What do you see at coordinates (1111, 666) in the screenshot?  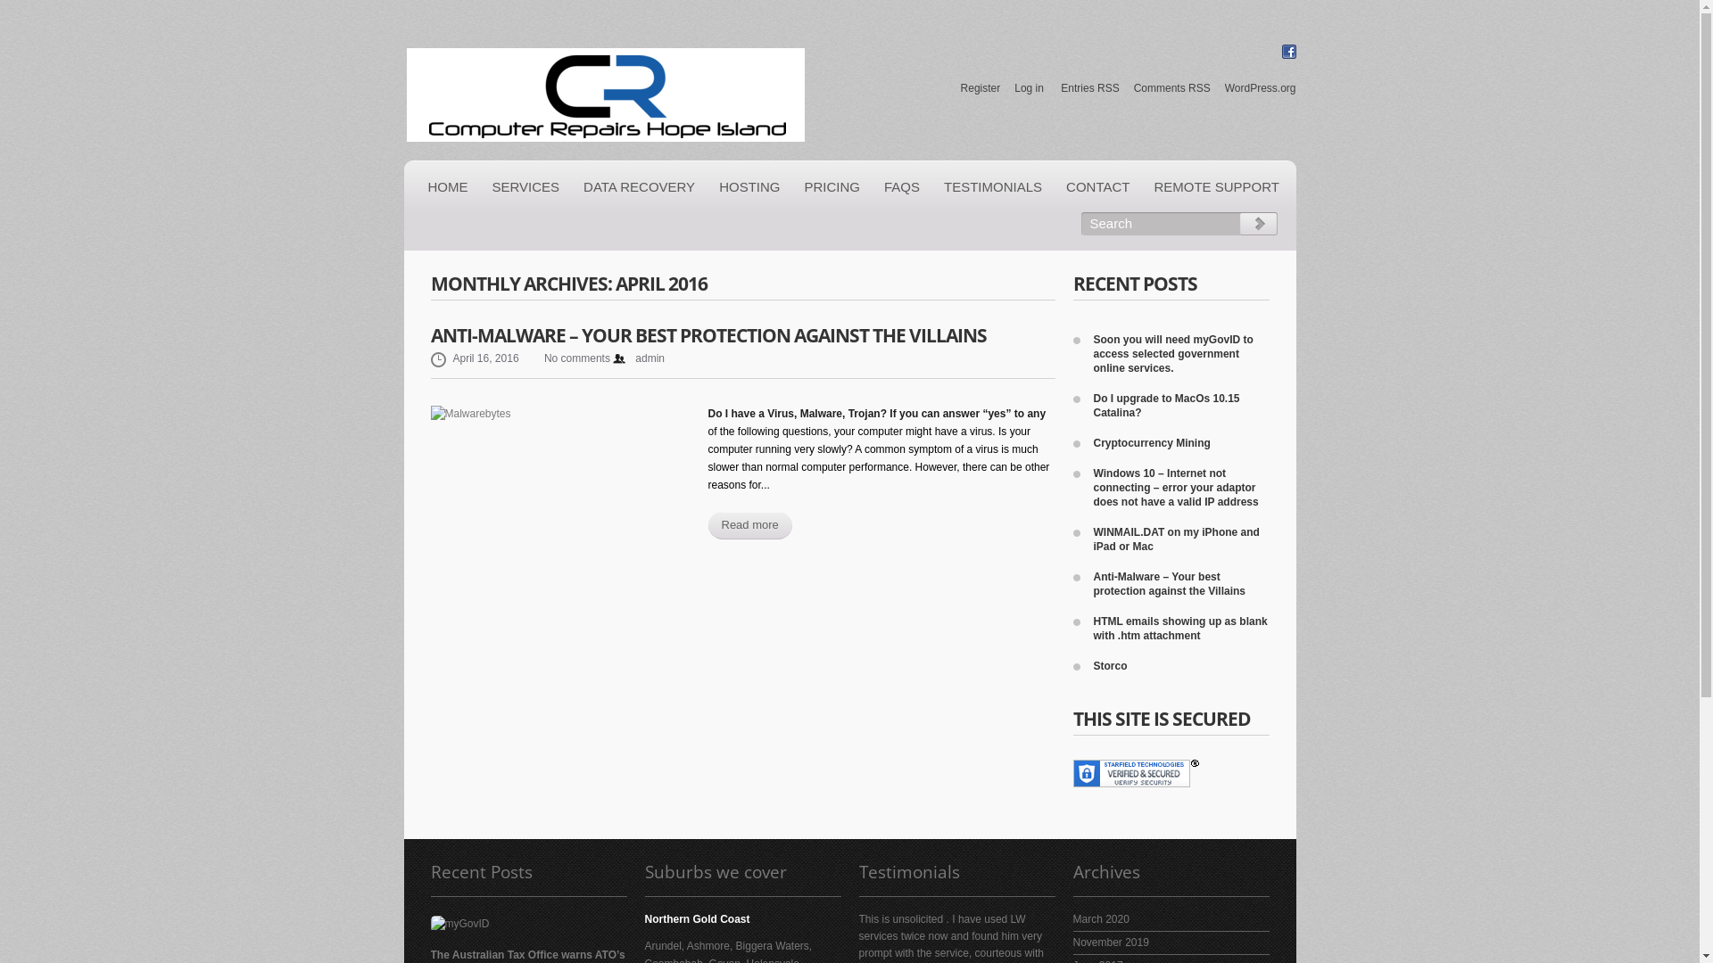 I see `Storco` at bounding box center [1111, 666].